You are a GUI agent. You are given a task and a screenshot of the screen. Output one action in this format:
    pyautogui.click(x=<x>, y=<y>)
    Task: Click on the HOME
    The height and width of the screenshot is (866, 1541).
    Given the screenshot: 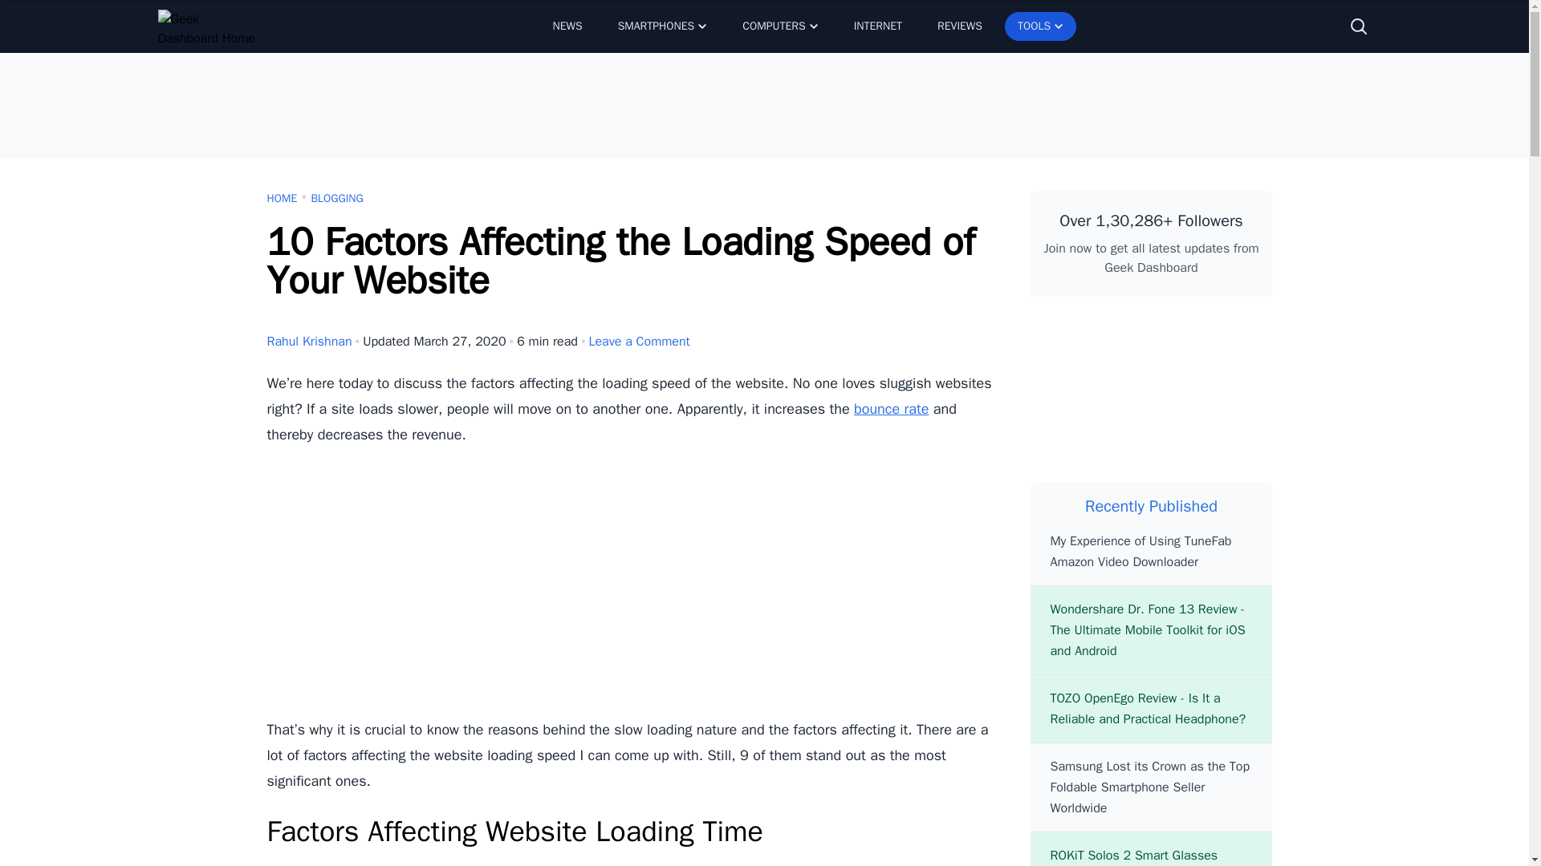 What is the action you would take?
    pyautogui.click(x=282, y=199)
    